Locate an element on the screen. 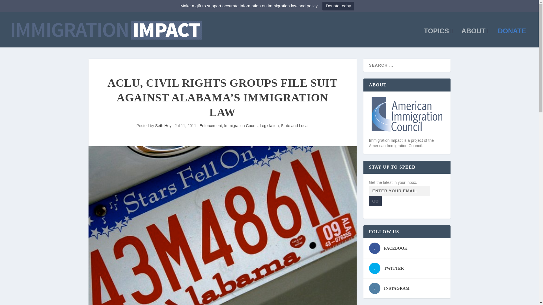  Donate today is located at coordinates (338, 6).